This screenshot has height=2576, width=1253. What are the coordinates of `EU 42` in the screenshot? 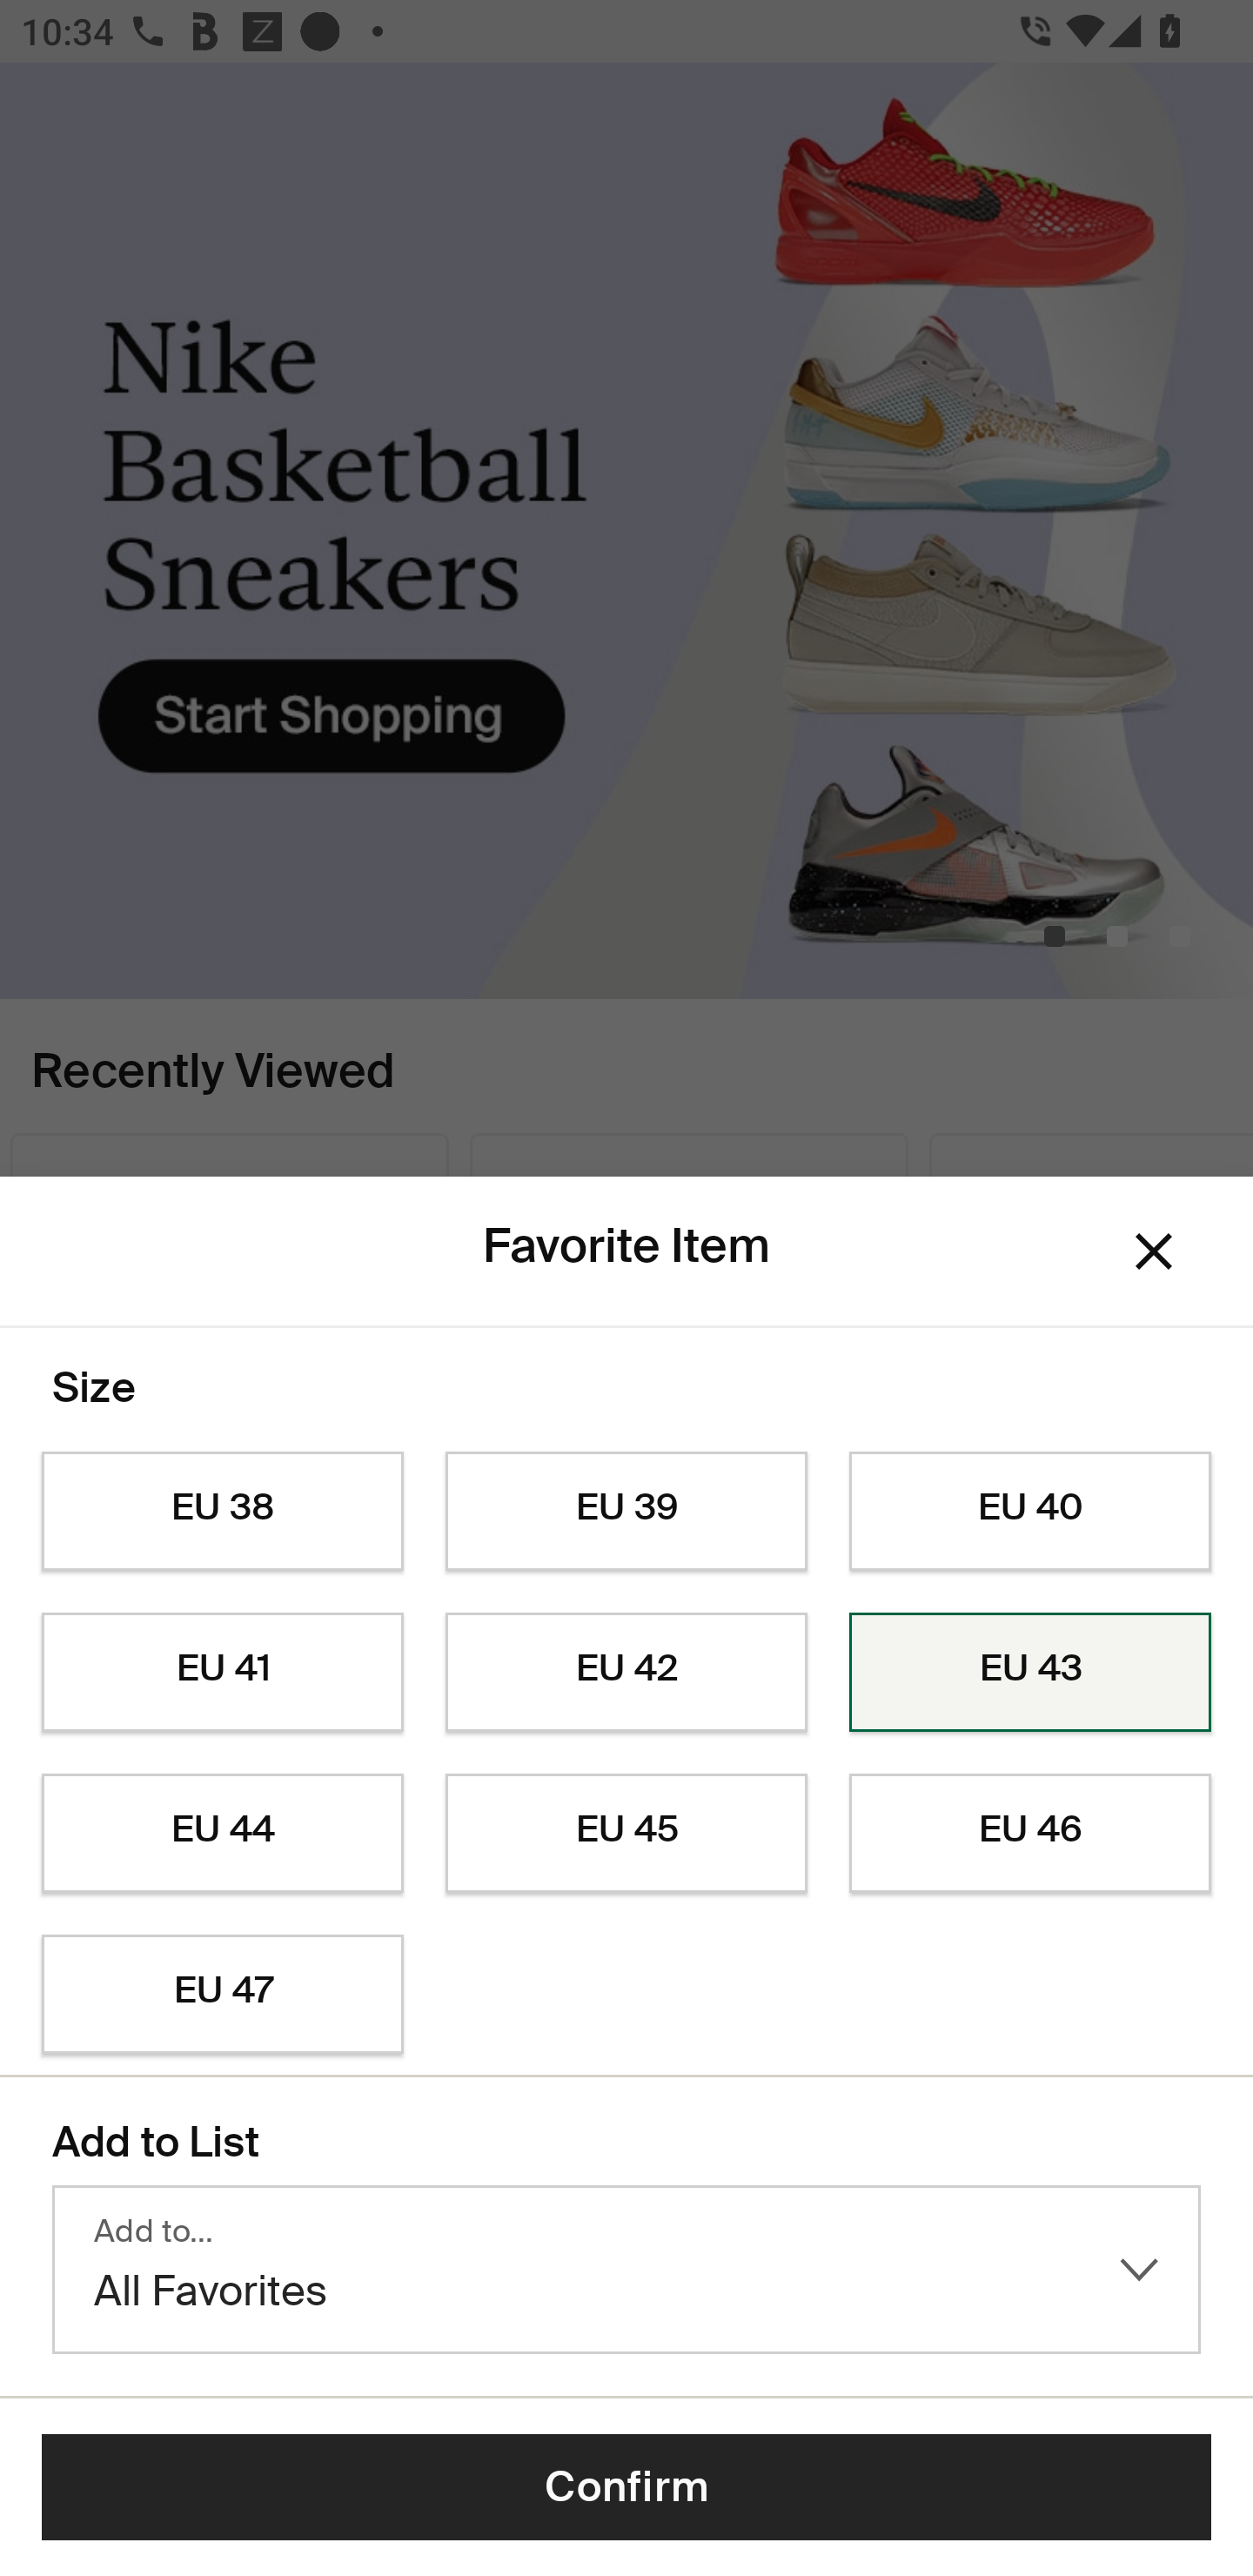 It's located at (626, 1673).